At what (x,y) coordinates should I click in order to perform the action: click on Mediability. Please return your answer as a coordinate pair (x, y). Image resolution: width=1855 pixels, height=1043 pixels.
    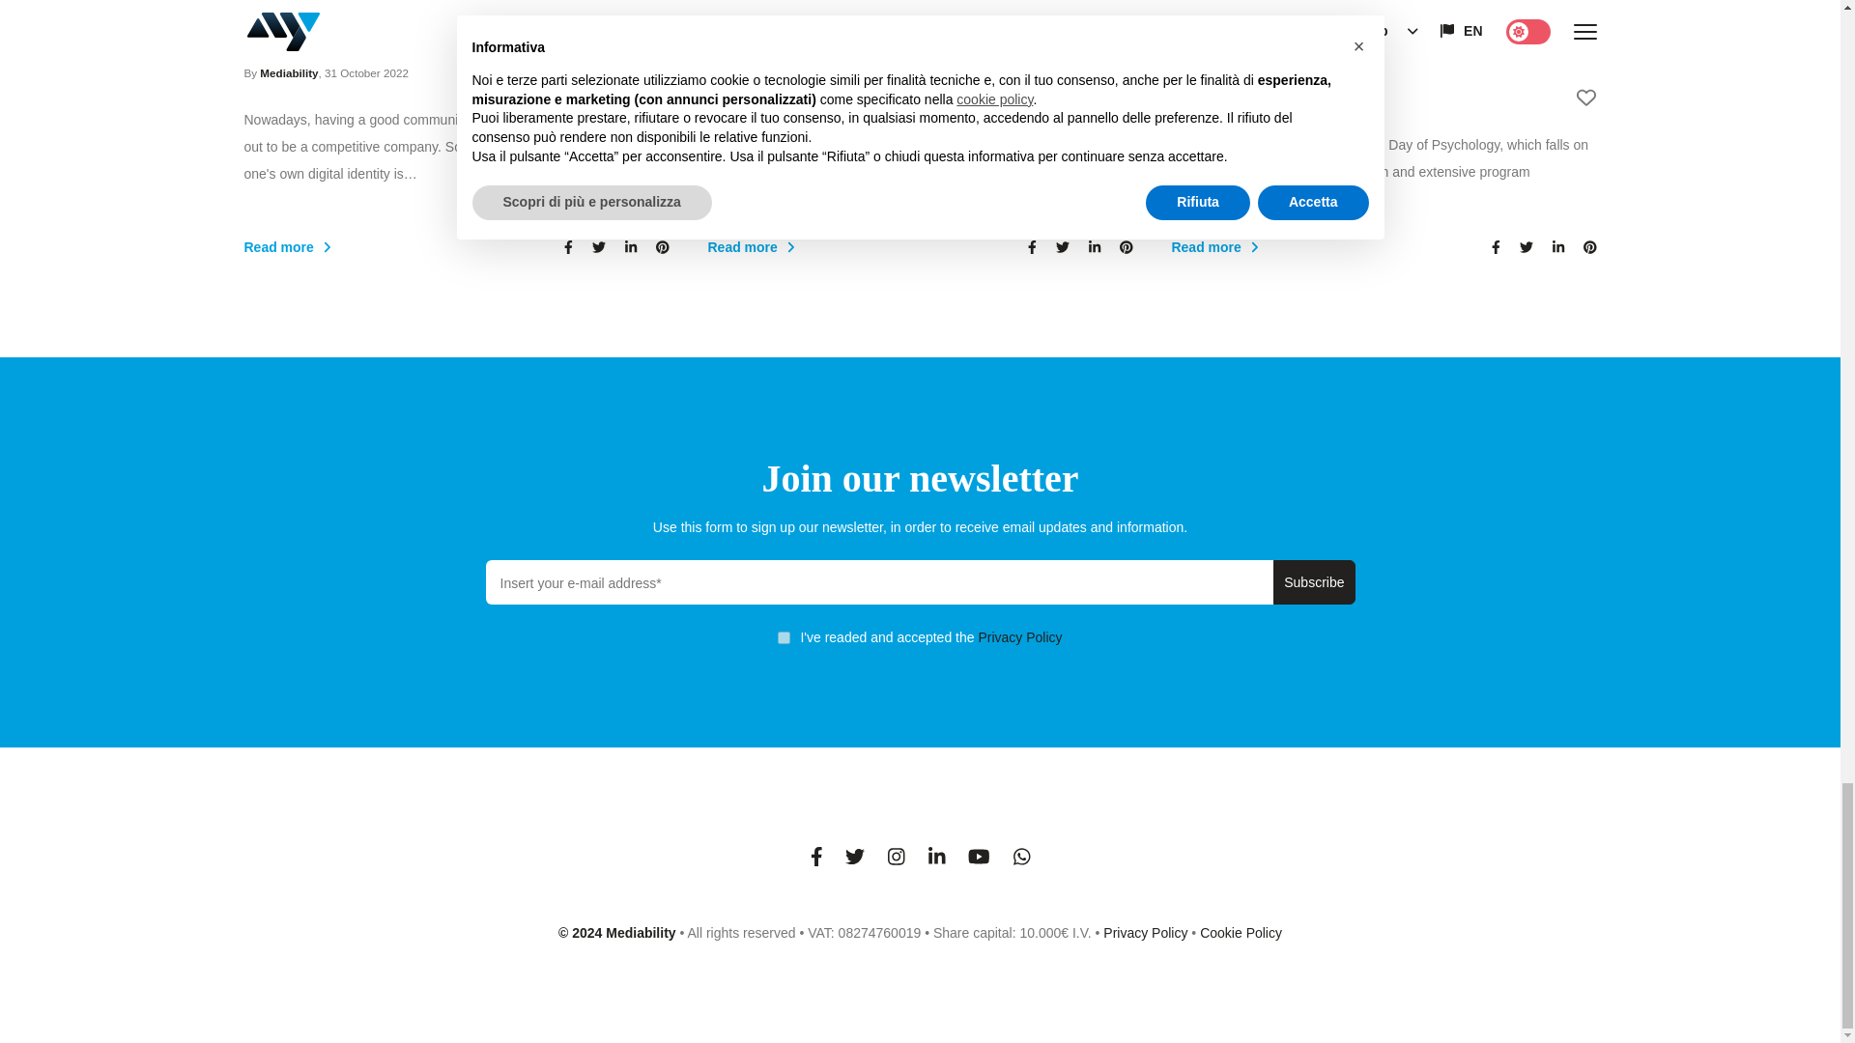
    Looking at the image, I should click on (1215, 99).